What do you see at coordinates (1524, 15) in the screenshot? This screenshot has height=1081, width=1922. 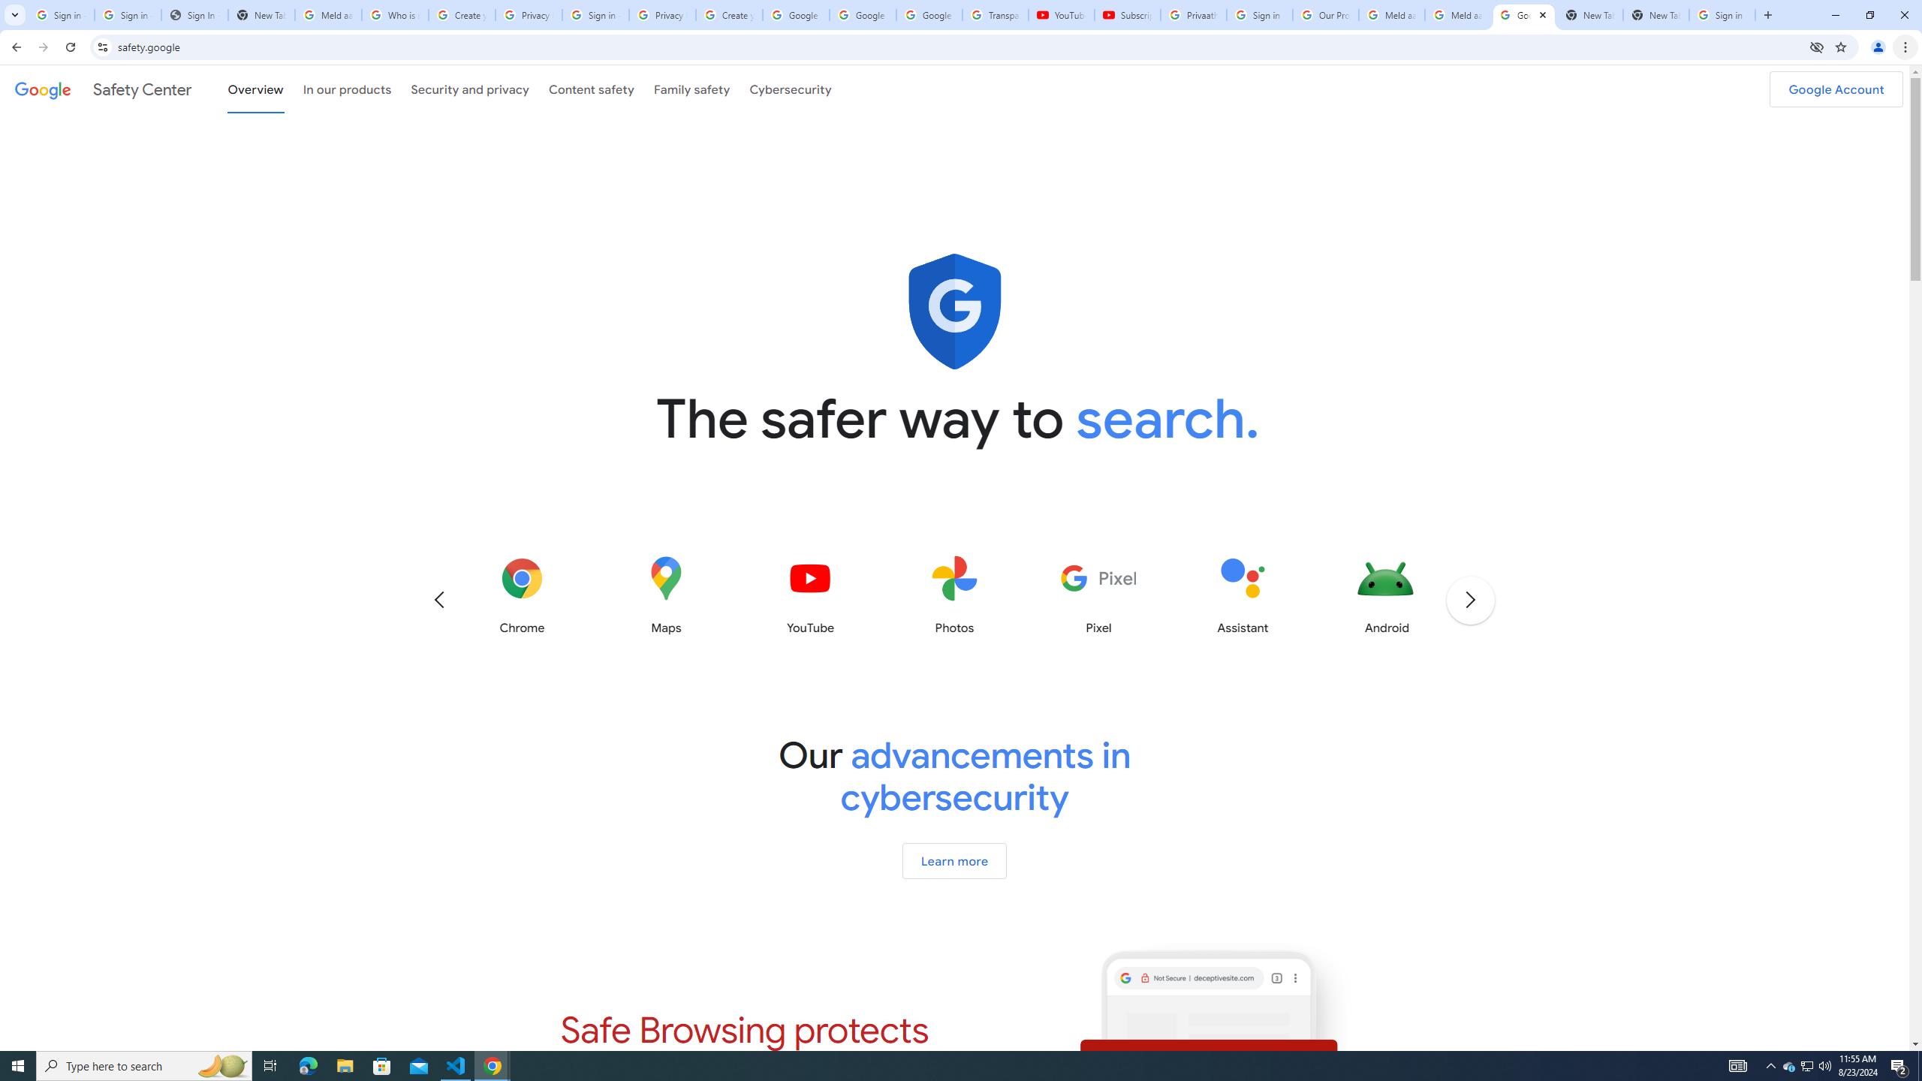 I see `Google Safety Center - Stay Safer Online` at bounding box center [1524, 15].